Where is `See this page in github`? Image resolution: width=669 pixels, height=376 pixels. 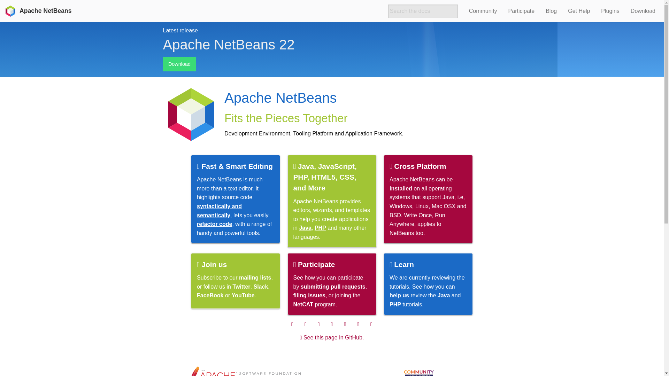 See this page in github is located at coordinates (332, 338).